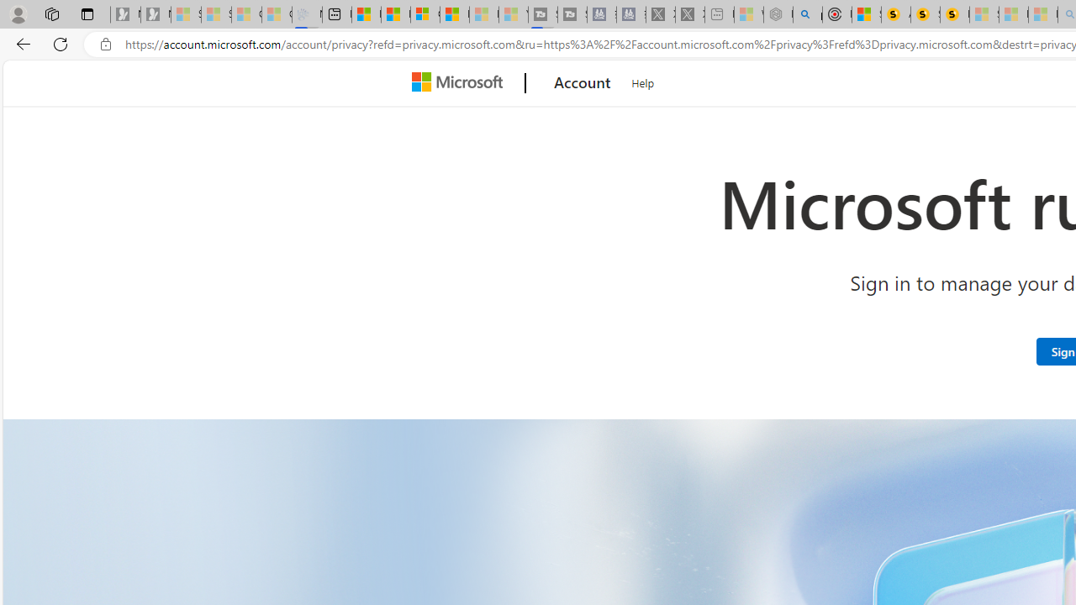 This screenshot has width=1076, height=605. Describe the element at coordinates (484, 15) in the screenshot. I see `Microsoft Start - Sleeping` at that location.